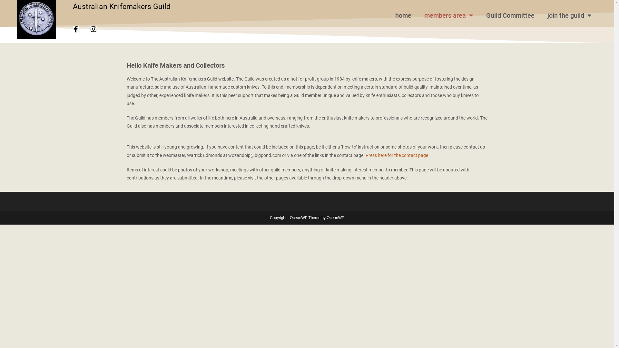 The width and height of the screenshot is (619, 348). What do you see at coordinates (449, 15) in the screenshot?
I see `members area` at bounding box center [449, 15].